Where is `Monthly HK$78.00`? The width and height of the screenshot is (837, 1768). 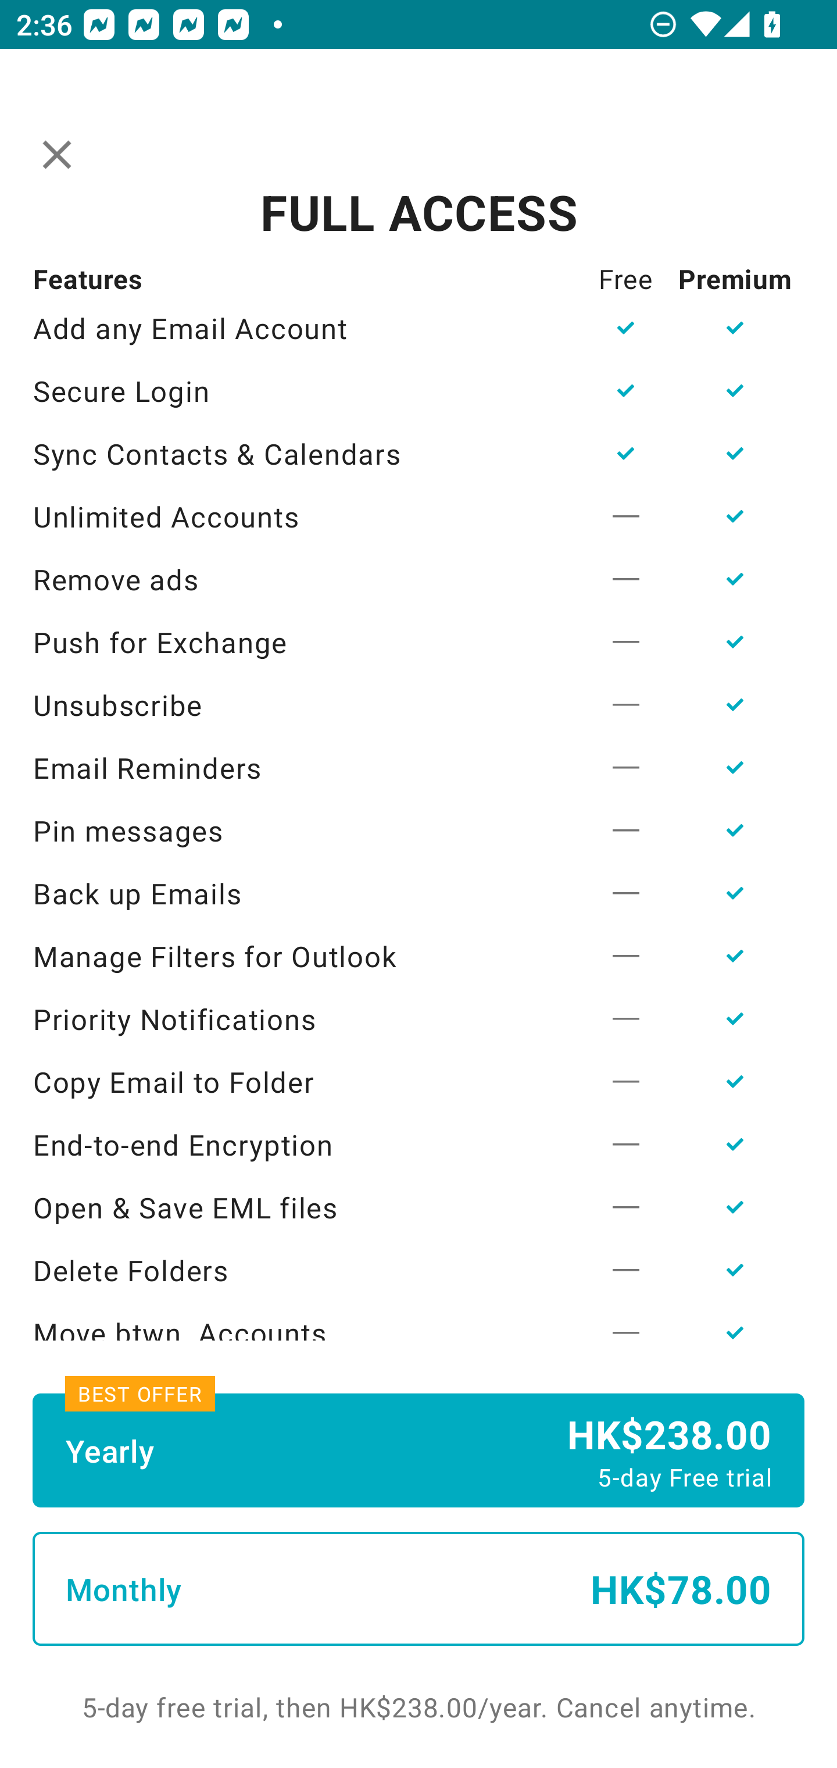 Monthly HK$78.00 is located at coordinates (419, 1588).